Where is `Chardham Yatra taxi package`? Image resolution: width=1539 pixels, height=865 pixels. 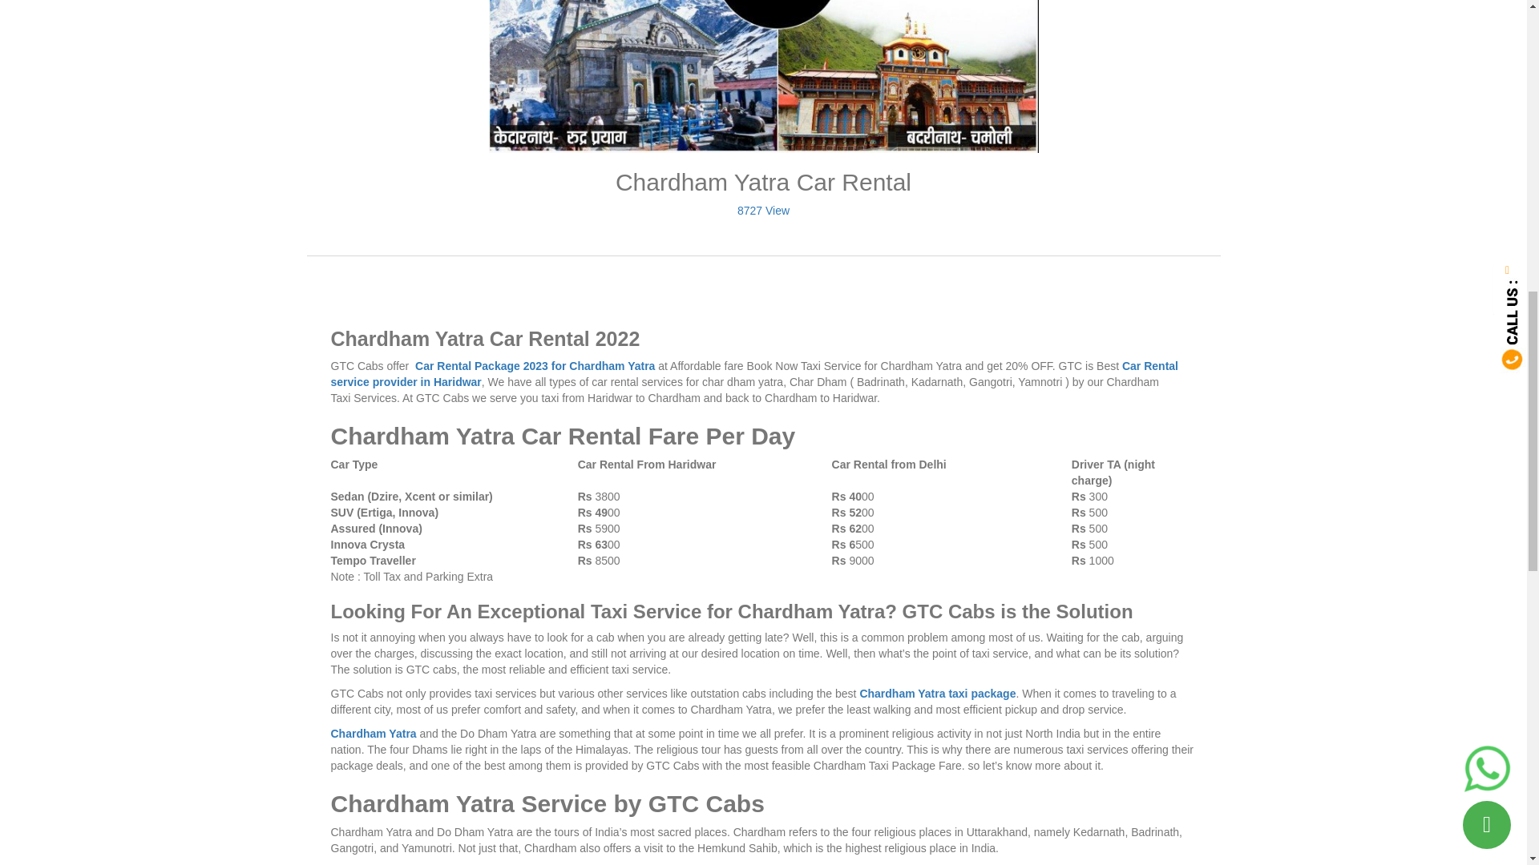
Chardham Yatra taxi package is located at coordinates (937, 693).